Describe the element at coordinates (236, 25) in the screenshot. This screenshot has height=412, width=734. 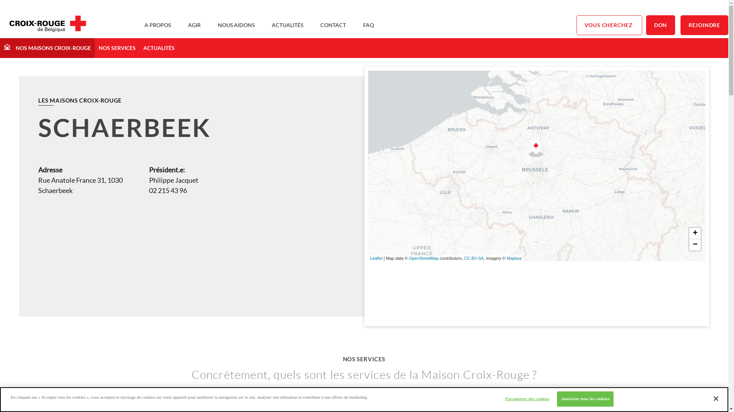
I see `NOUS AIDONS` at that location.